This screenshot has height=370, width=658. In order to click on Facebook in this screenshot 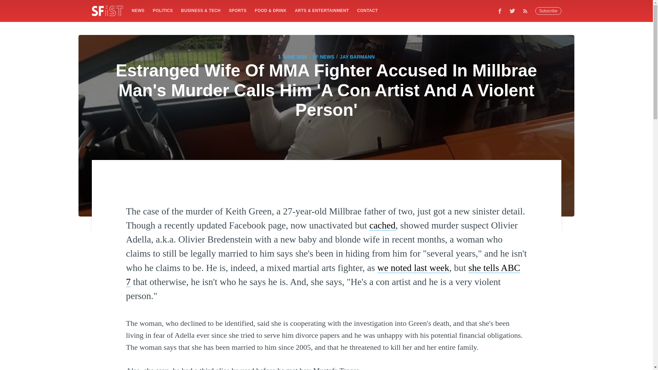, I will do `click(500, 11)`.